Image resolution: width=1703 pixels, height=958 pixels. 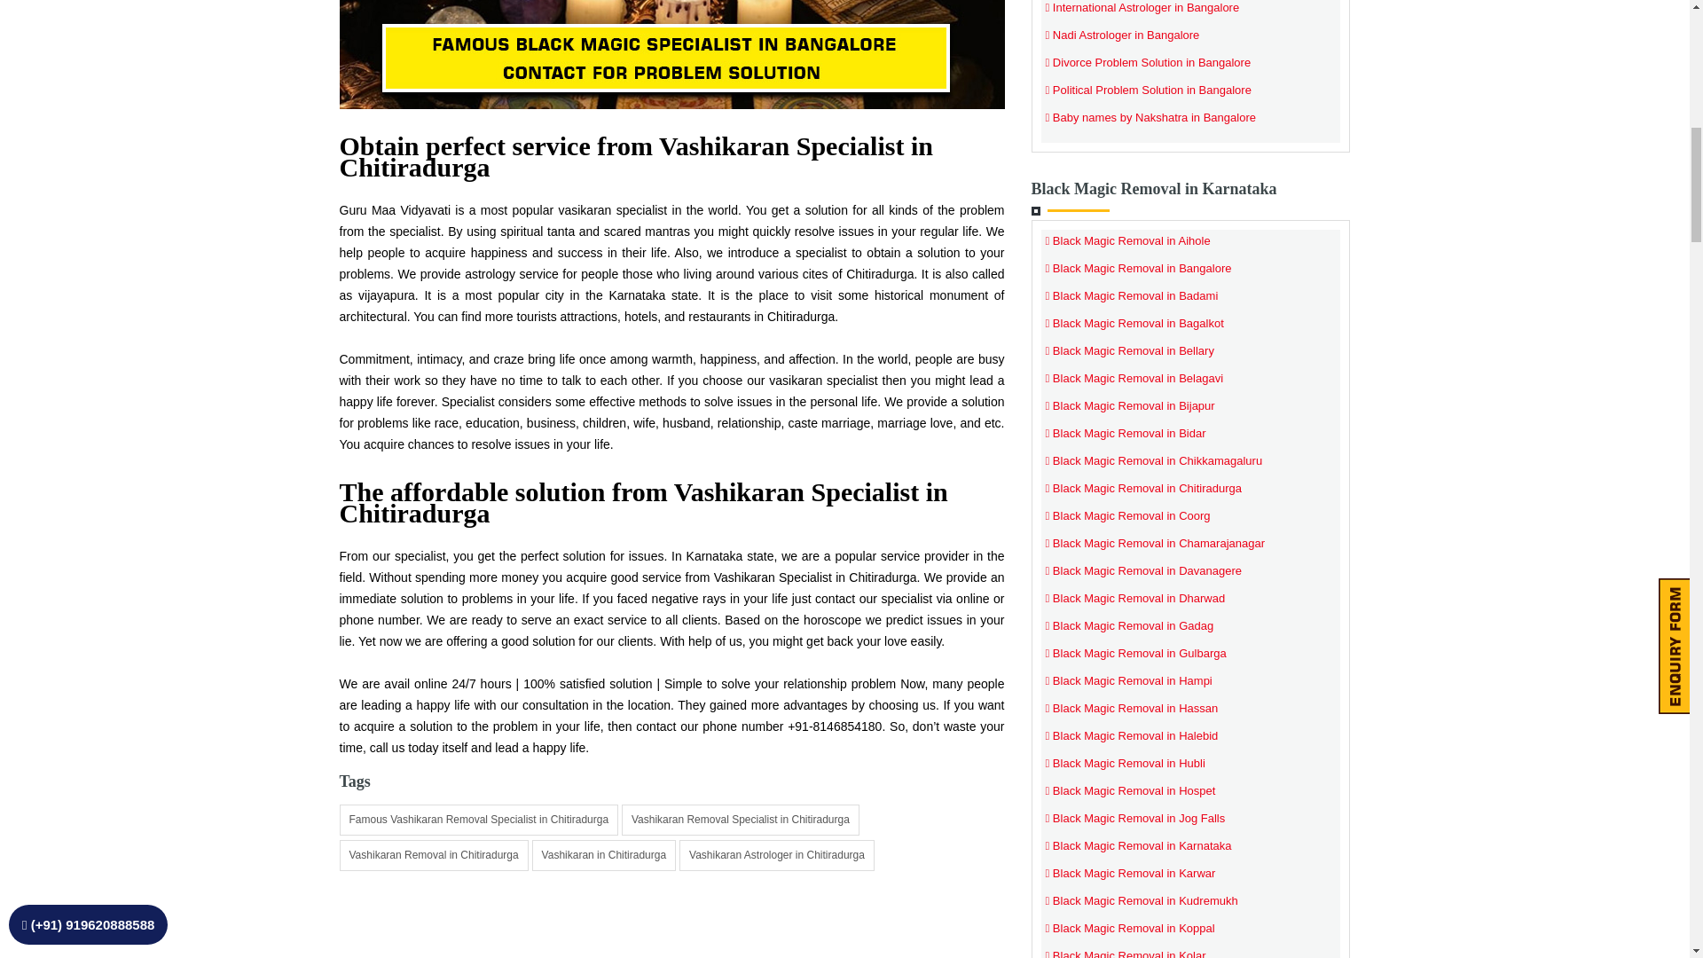 What do you see at coordinates (740, 820) in the screenshot?
I see `Vashikaran Removal Specialist in Chitiradurga` at bounding box center [740, 820].